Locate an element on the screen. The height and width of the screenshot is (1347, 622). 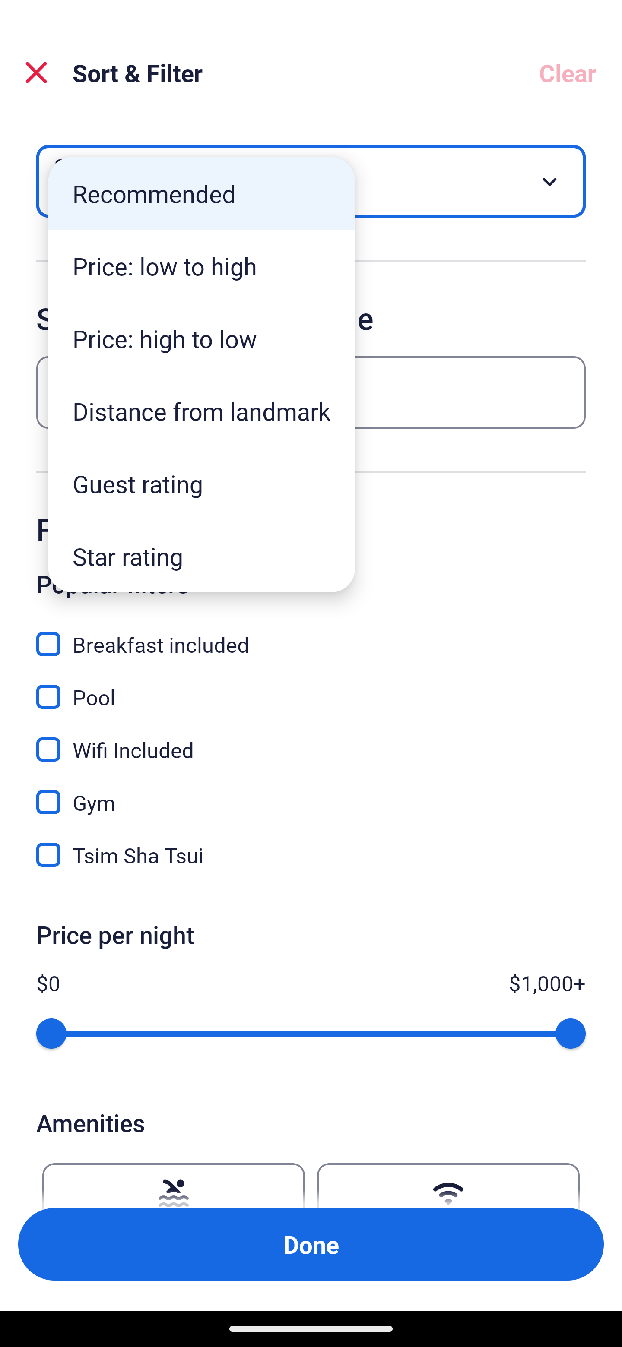
Price: low to high is located at coordinates (202, 266).